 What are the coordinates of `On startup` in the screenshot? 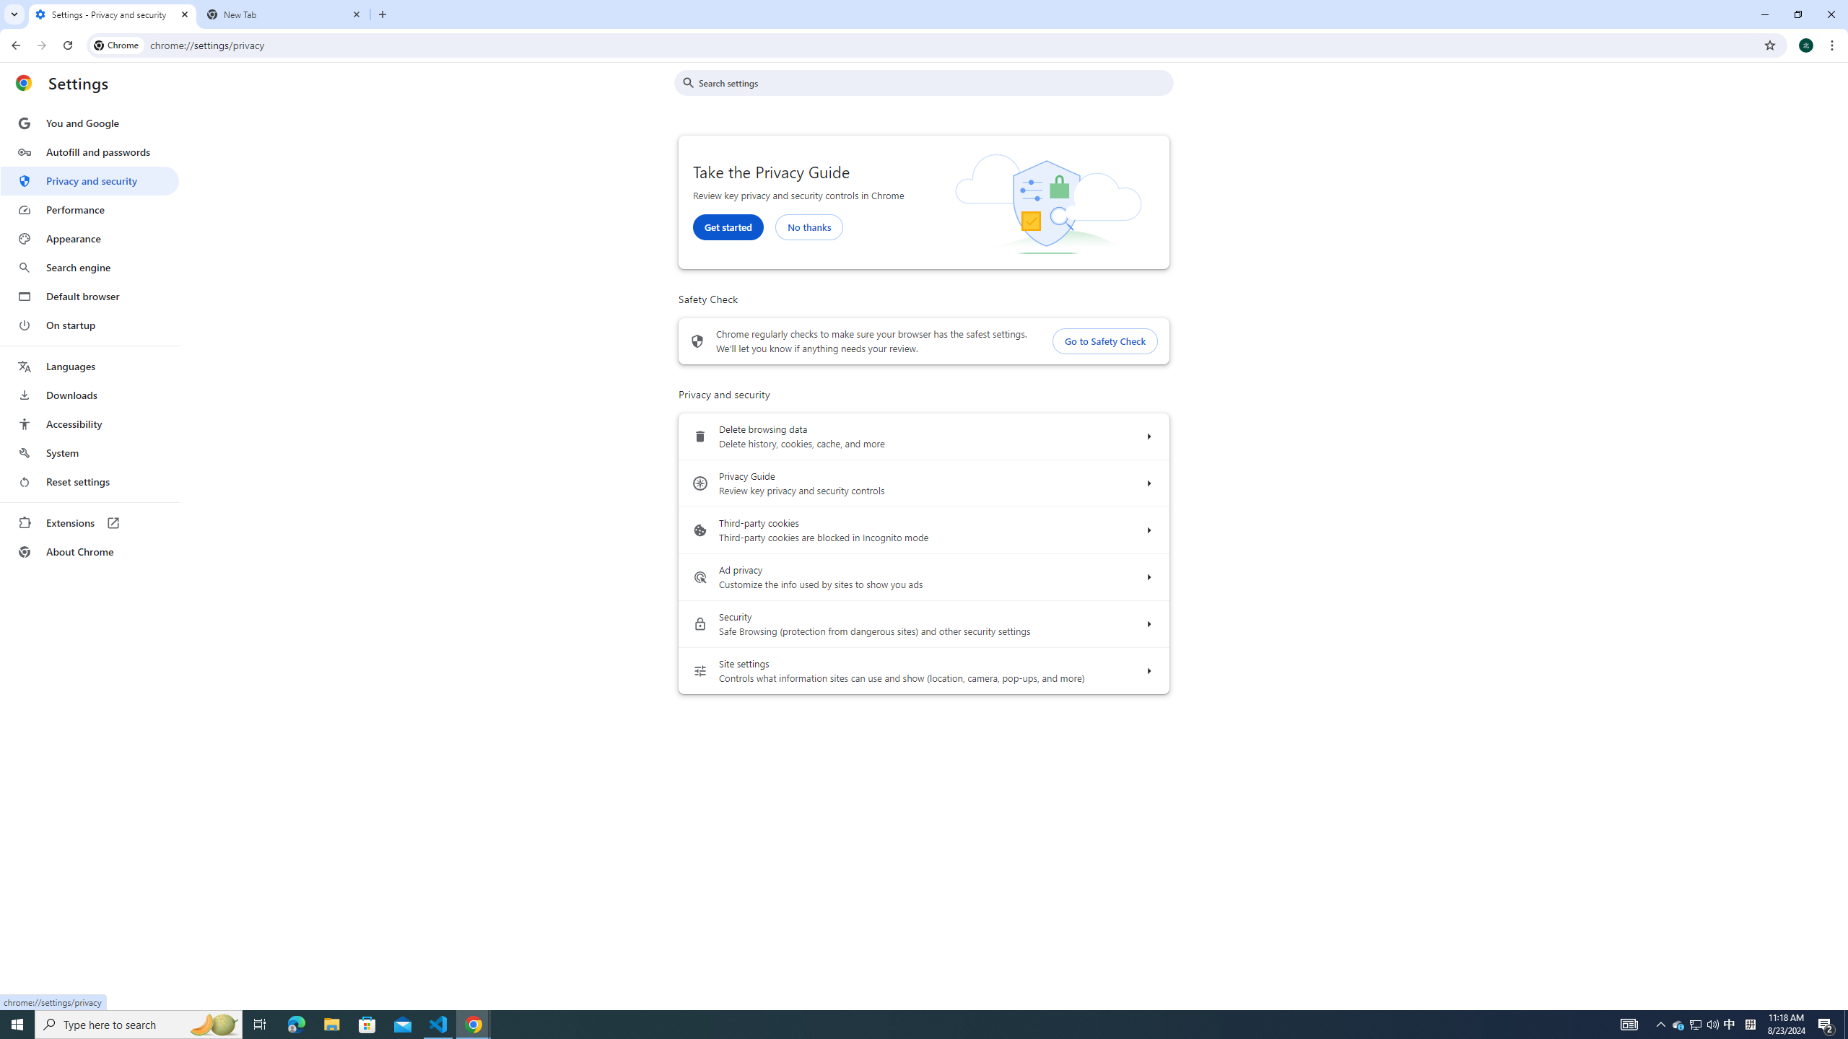 It's located at (90, 325).